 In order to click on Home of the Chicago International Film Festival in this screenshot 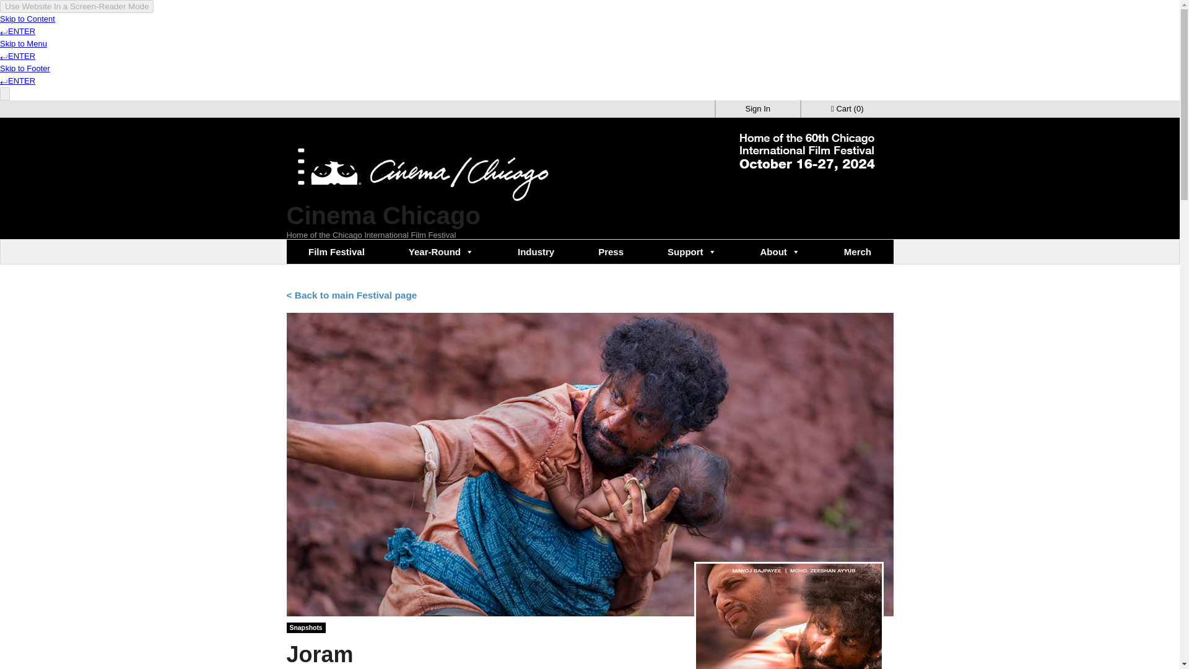, I will do `click(422, 196)`.